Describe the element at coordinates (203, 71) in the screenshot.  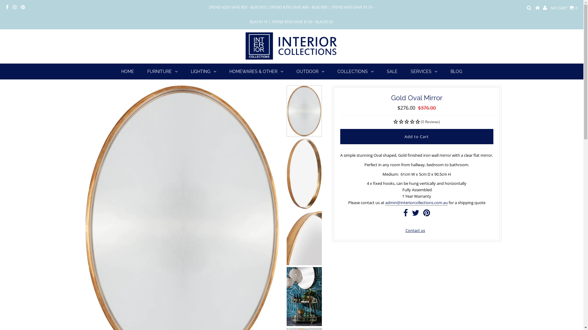
I see `LIGHTING` at that location.